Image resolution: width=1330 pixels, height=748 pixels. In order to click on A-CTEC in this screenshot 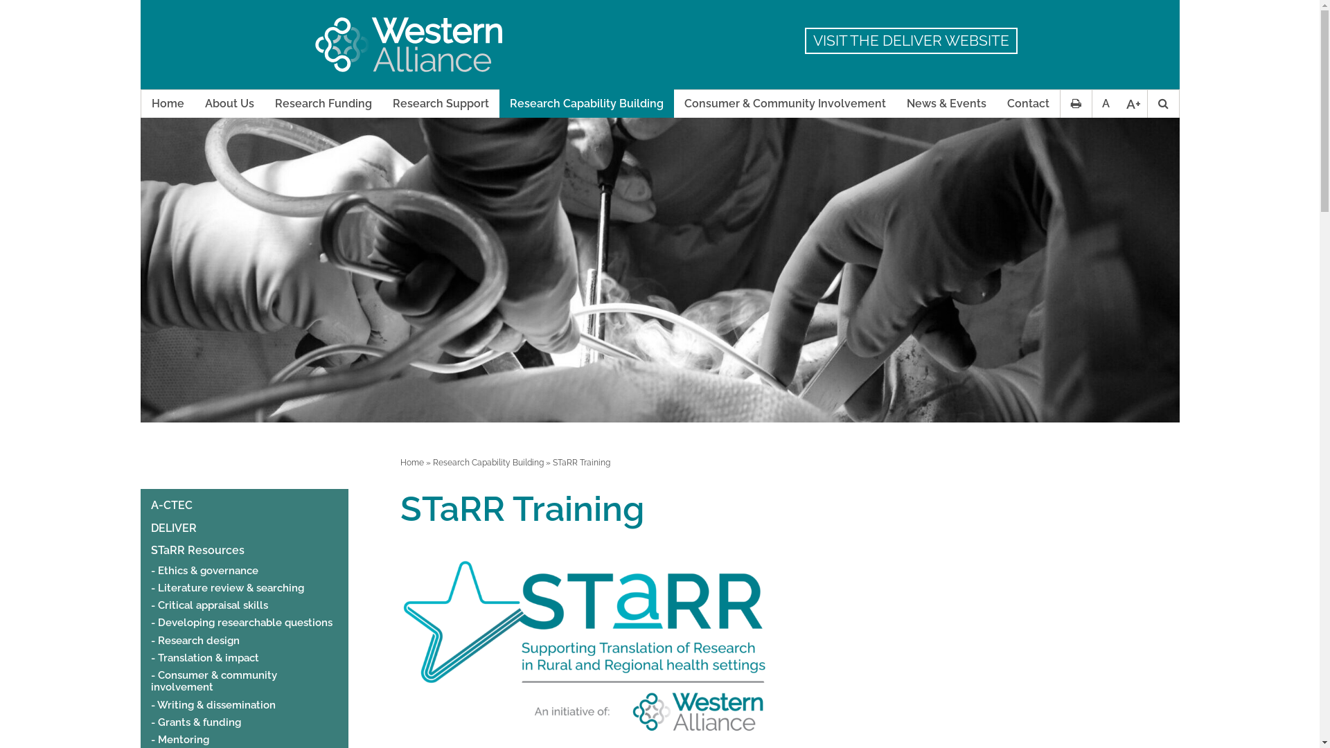, I will do `click(172, 506)`.